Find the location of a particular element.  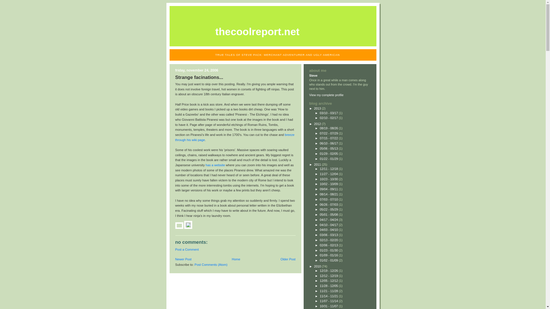

2012 is located at coordinates (318, 124).